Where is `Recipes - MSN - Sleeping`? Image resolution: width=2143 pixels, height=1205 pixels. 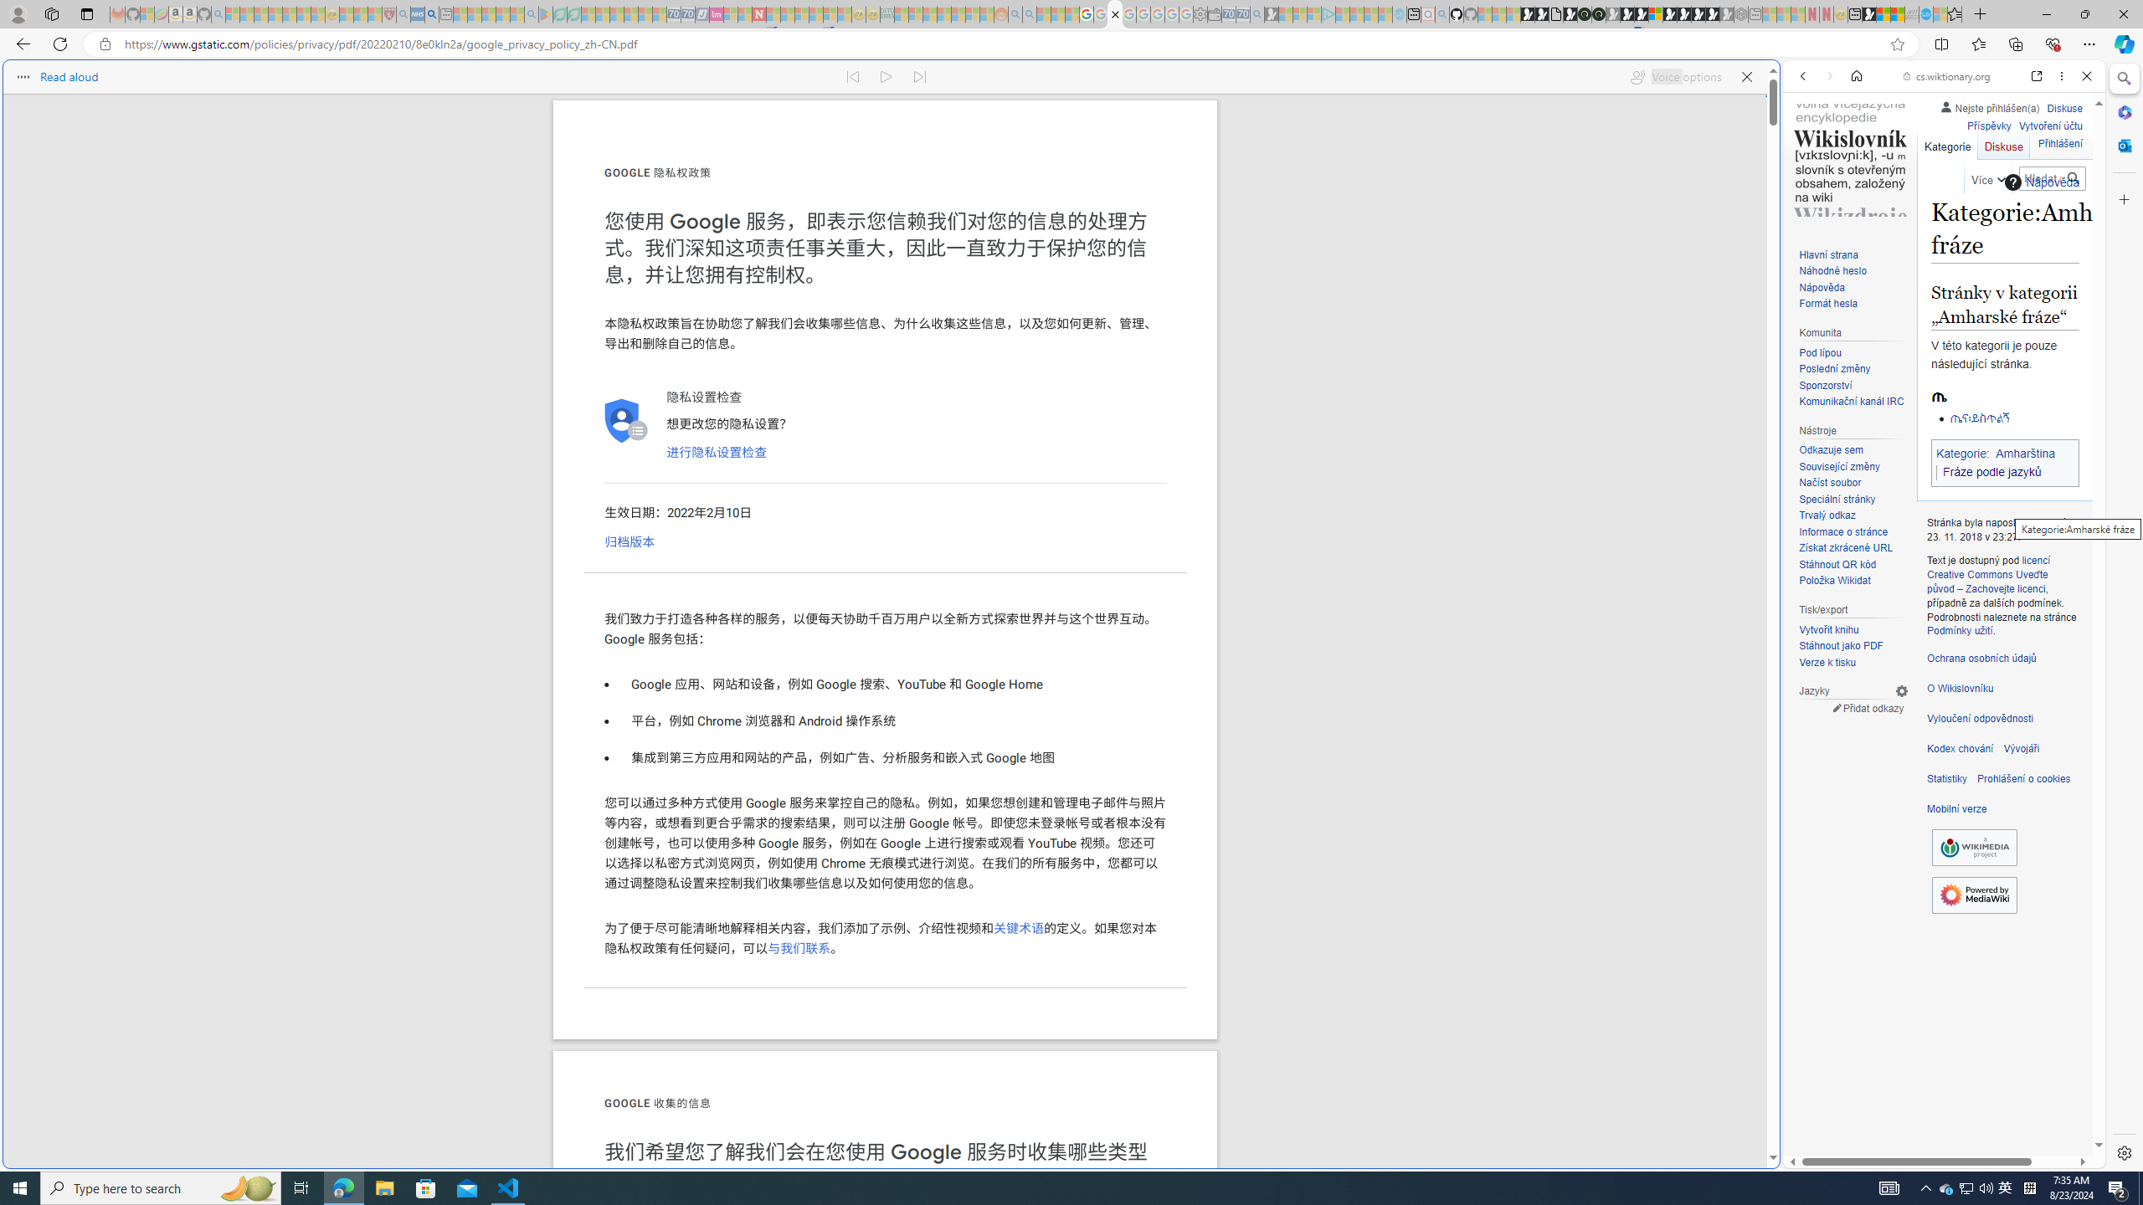 Recipes - MSN - Sleeping is located at coordinates (346, 14).